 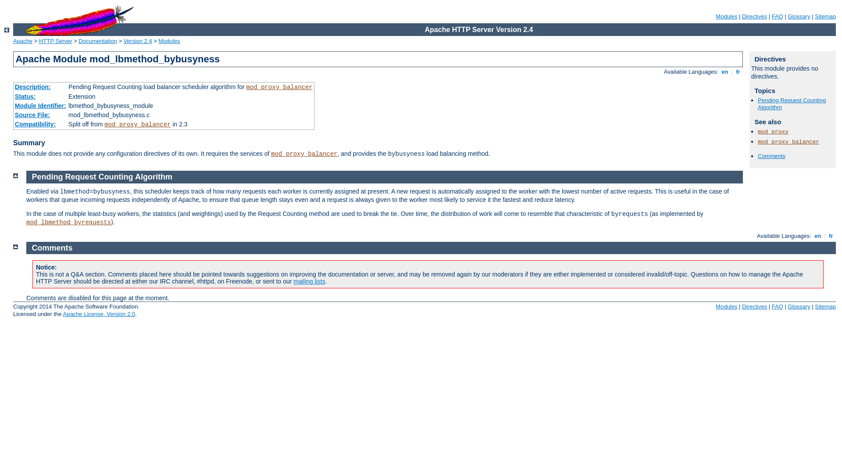 What do you see at coordinates (754, 306) in the screenshot?
I see `Directives` at bounding box center [754, 306].